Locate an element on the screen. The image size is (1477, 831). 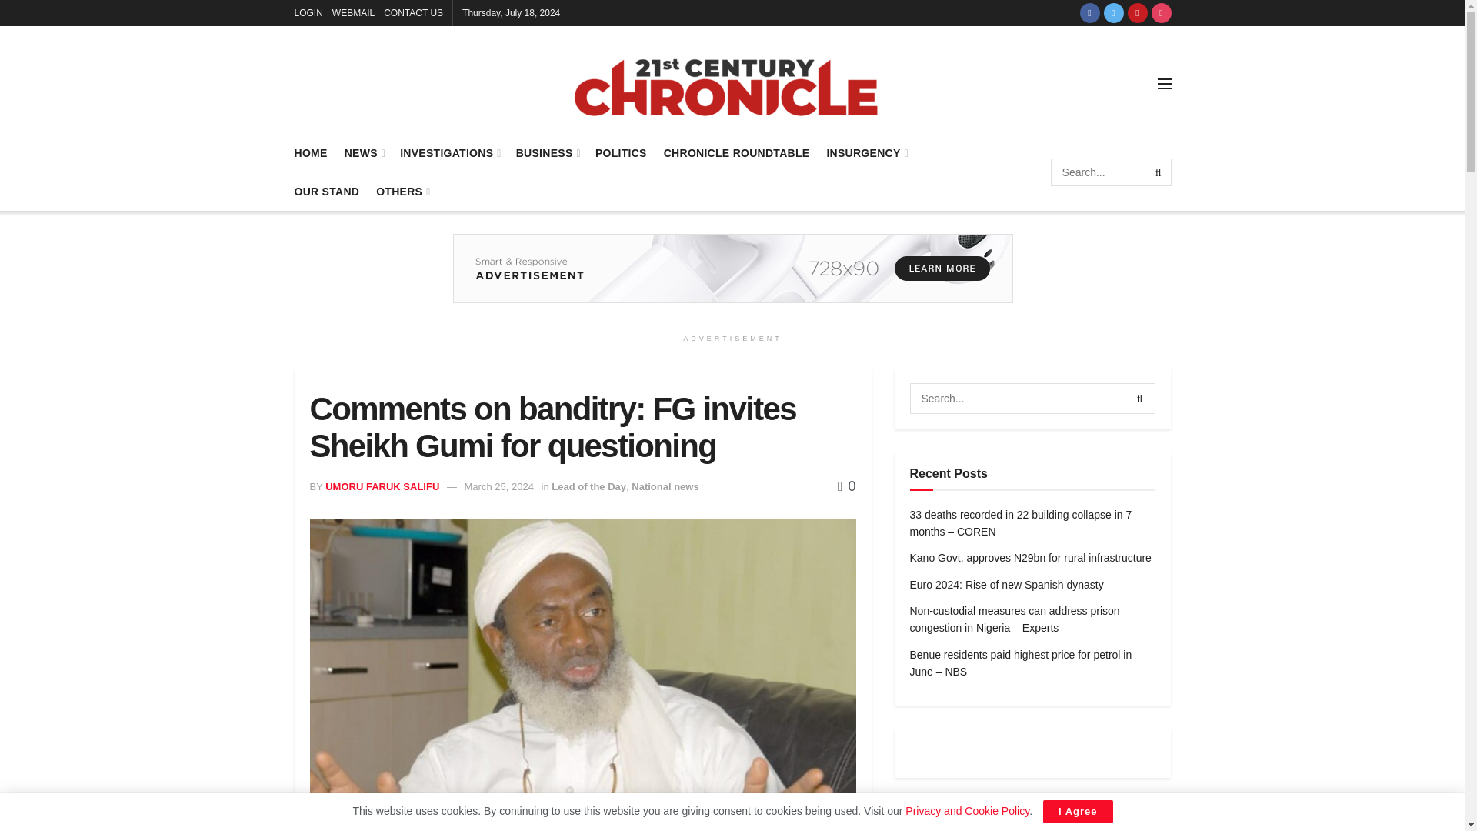
POLITICS is located at coordinates (620, 152).